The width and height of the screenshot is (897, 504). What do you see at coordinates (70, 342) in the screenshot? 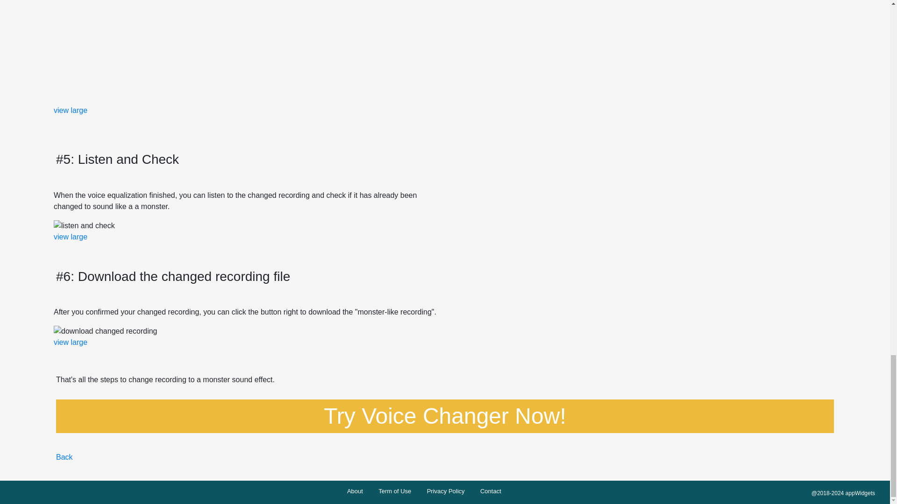
I see `view large` at bounding box center [70, 342].